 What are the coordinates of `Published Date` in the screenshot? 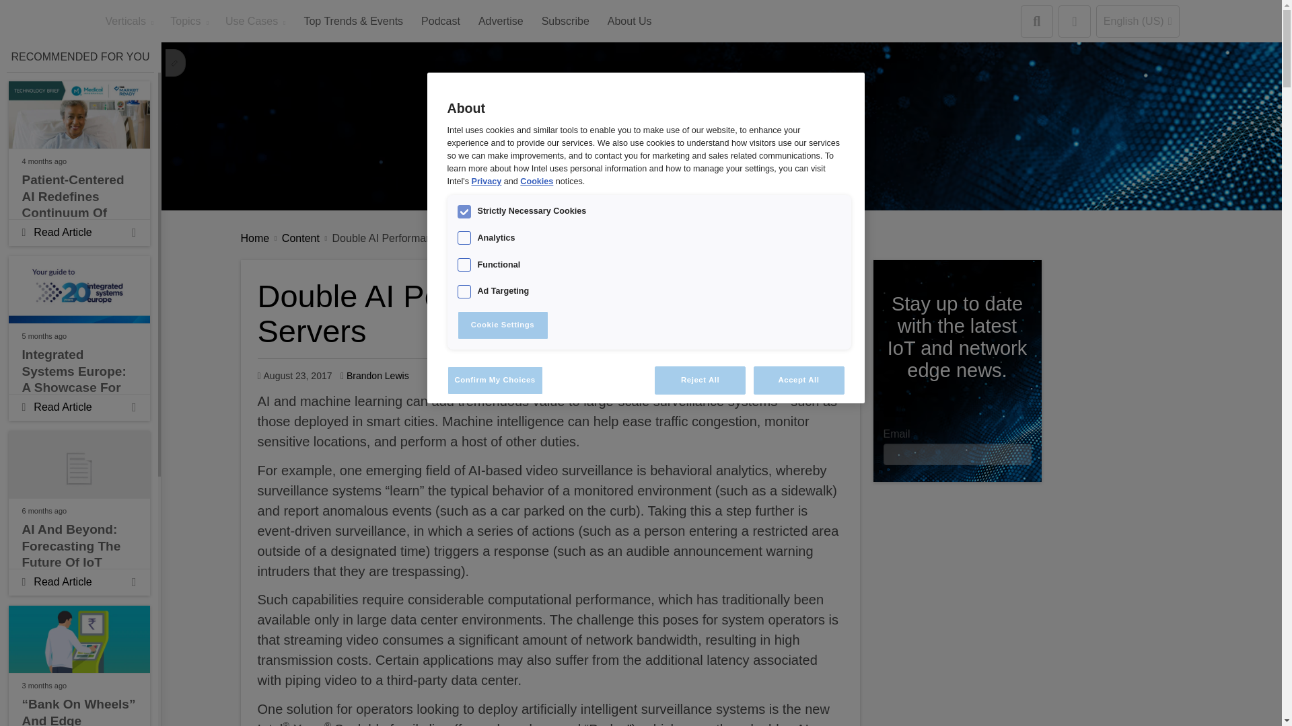 It's located at (295, 376).